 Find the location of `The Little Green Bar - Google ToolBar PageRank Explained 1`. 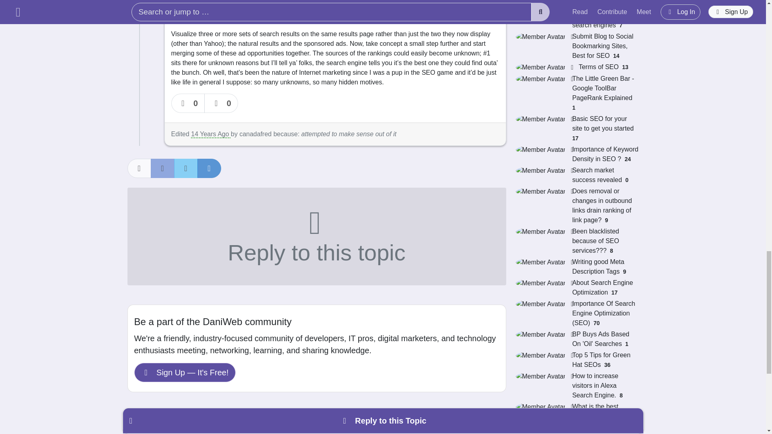

The Little Green Bar - Google ToolBar PageRank Explained 1 is located at coordinates (577, 93).